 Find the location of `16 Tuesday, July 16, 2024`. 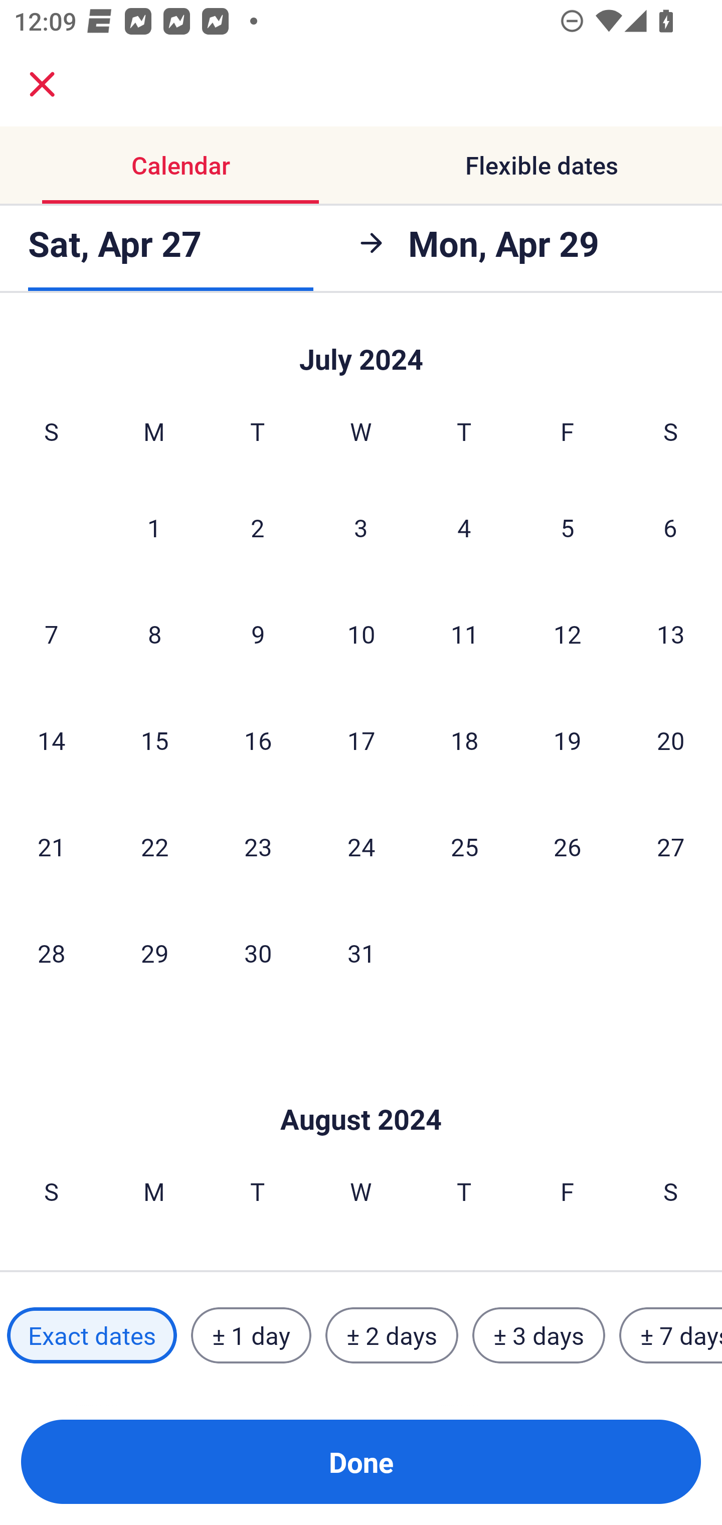

16 Tuesday, July 16, 2024 is located at coordinates (258, 740).